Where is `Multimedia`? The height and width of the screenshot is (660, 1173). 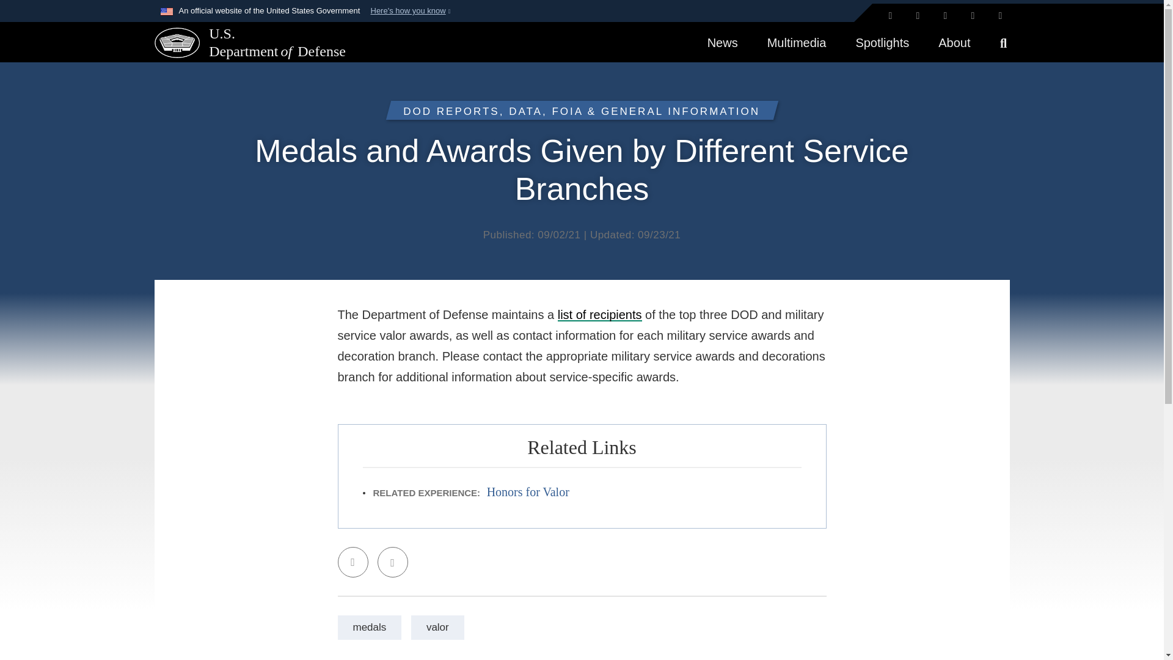 Multimedia is located at coordinates (797, 42).